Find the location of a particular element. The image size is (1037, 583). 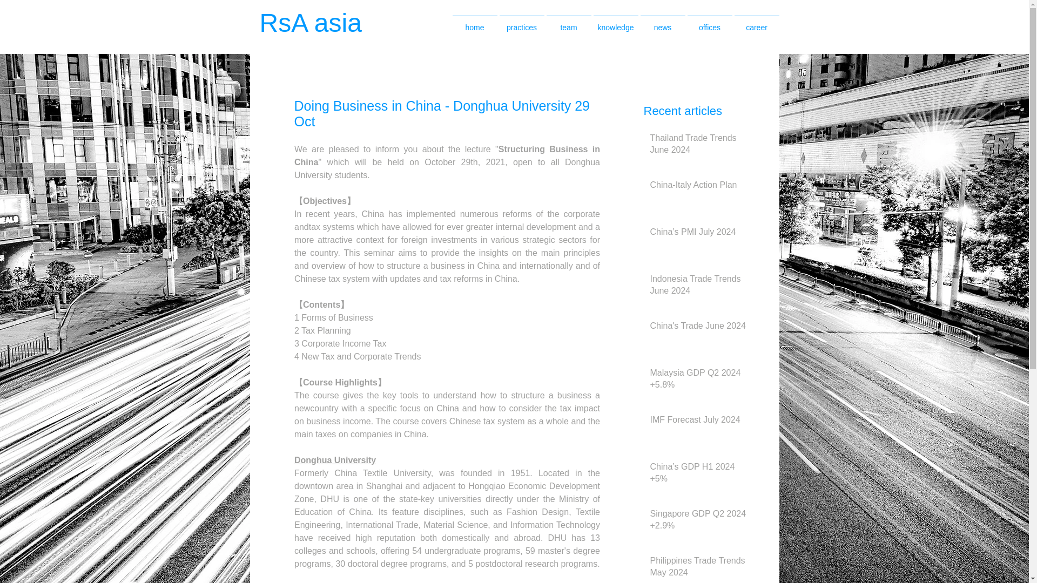

China's Trade June 2024 is located at coordinates (699, 328).